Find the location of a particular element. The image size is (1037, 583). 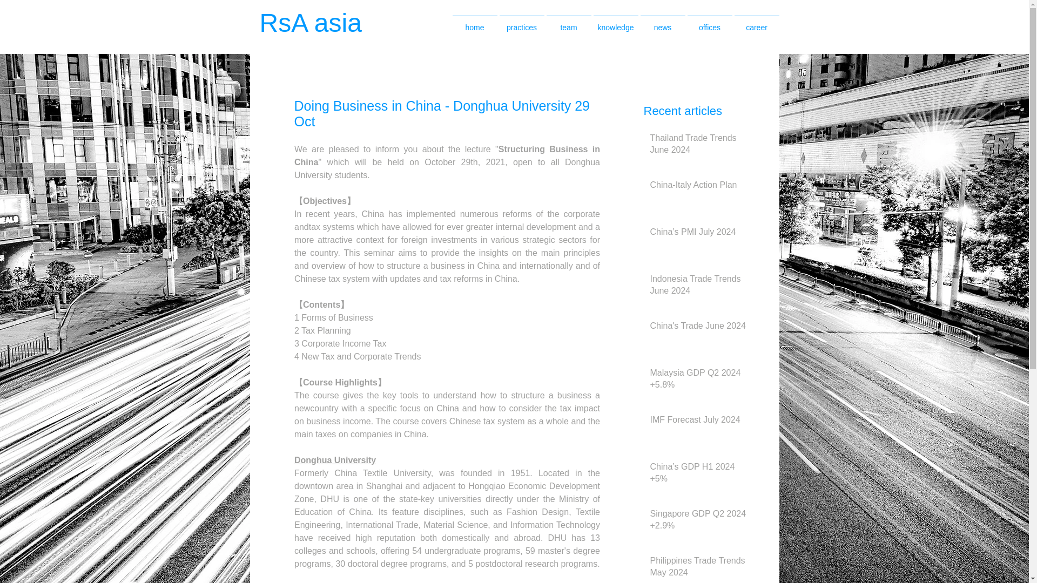

China's Trade June 2024 is located at coordinates (699, 328).